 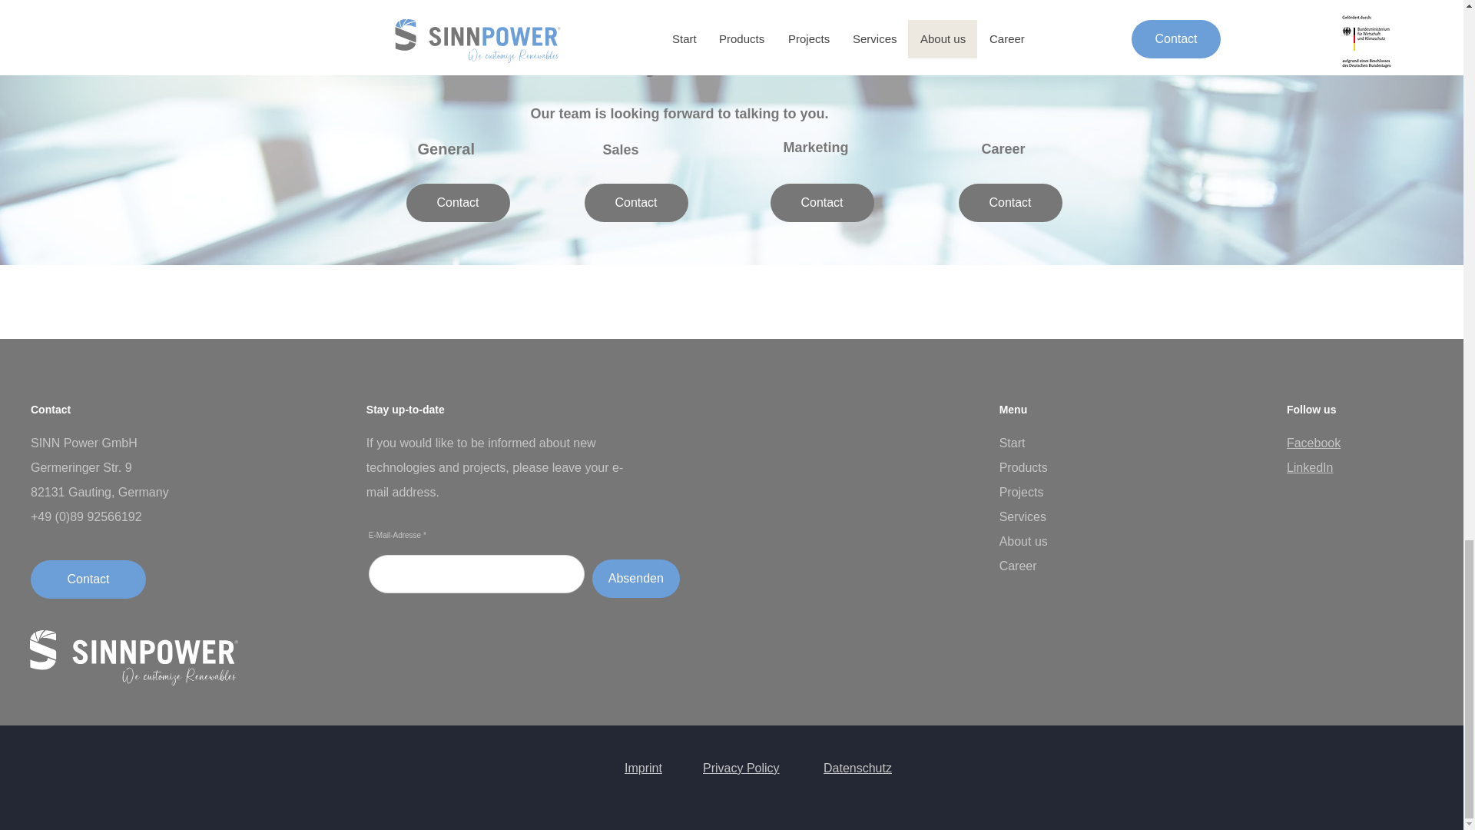 What do you see at coordinates (635, 203) in the screenshot?
I see `Contact` at bounding box center [635, 203].